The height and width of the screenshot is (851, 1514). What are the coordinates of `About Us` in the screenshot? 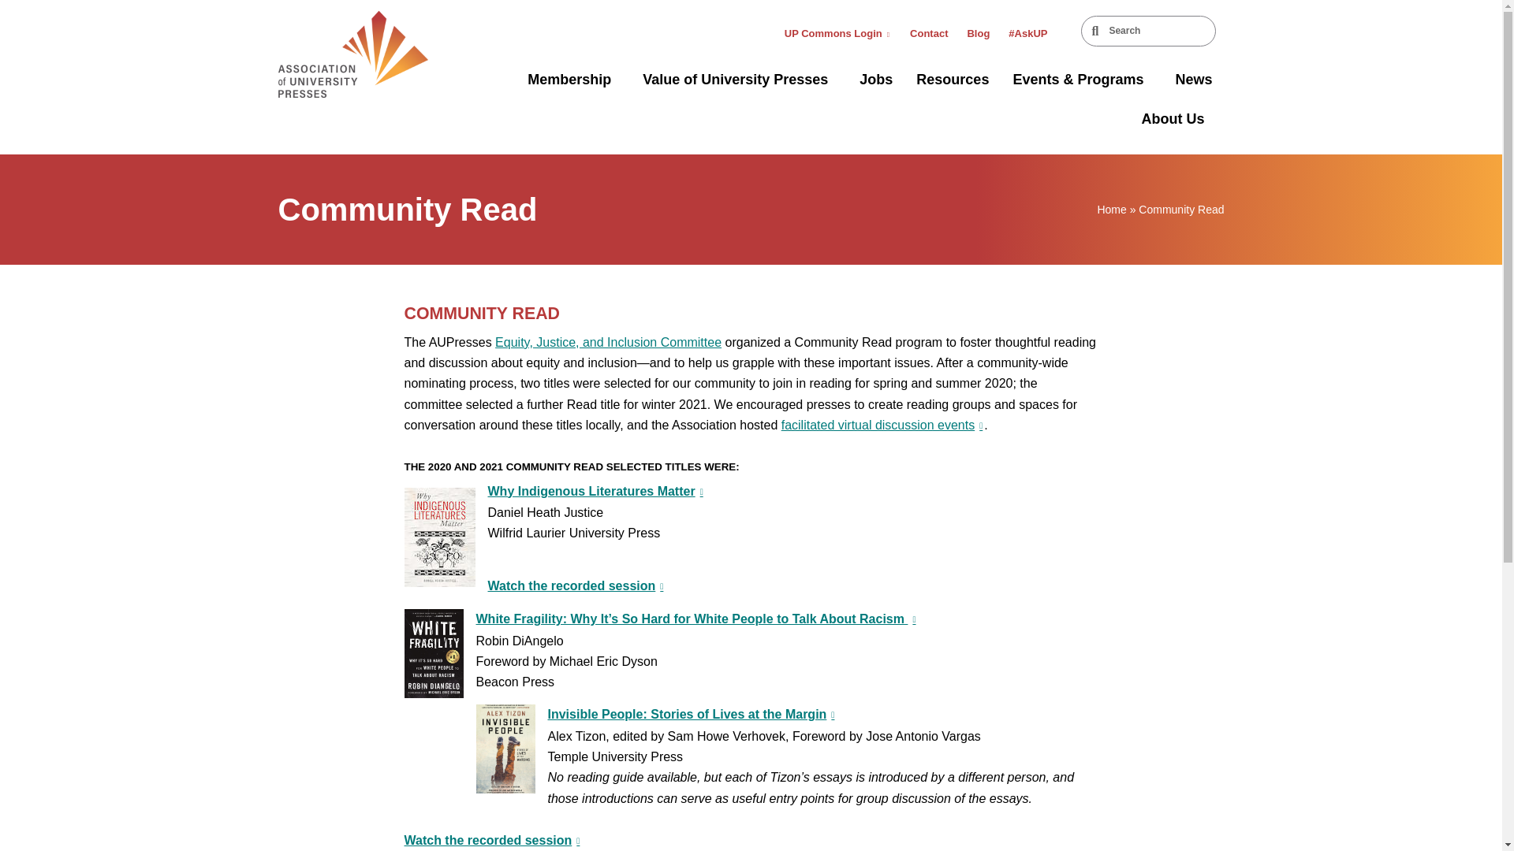 It's located at (1177, 119).